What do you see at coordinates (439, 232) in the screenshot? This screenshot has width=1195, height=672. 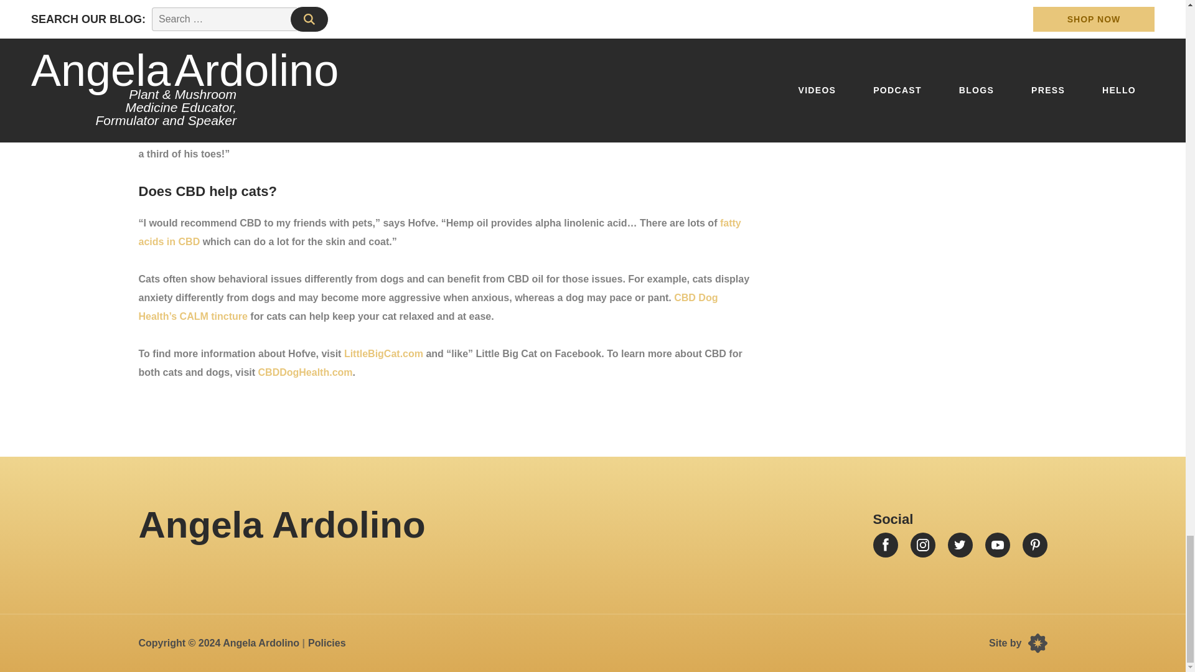 I see `fatty acids in CBD` at bounding box center [439, 232].